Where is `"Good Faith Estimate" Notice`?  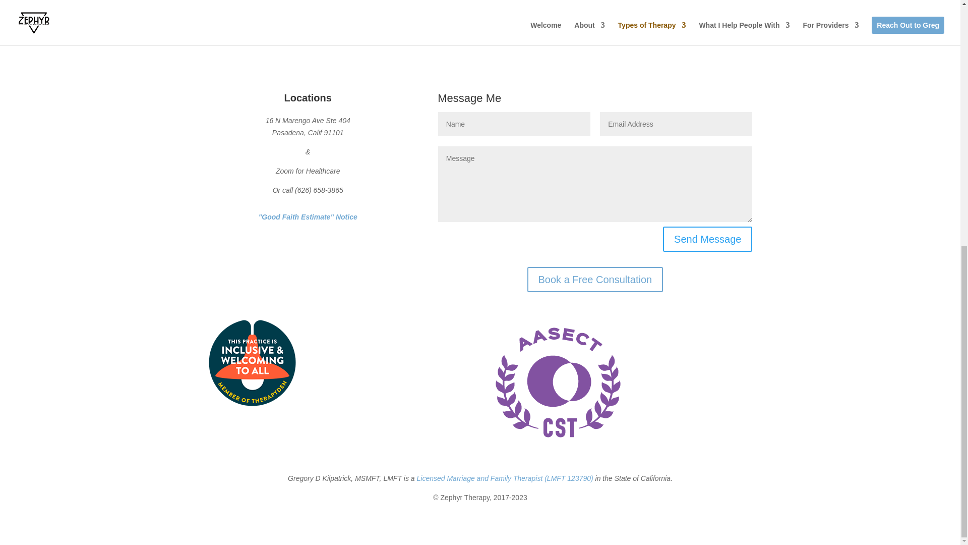 "Good Faith Estimate" Notice is located at coordinates (308, 217).